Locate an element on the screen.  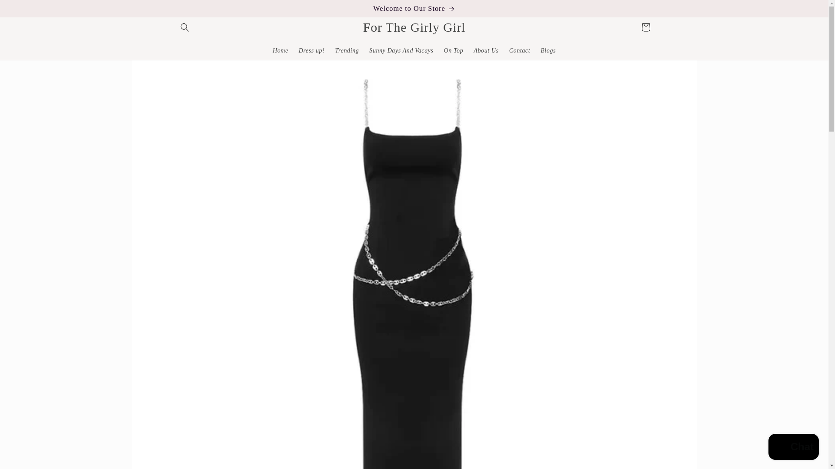
For The Girly Girl is located at coordinates (414, 27).